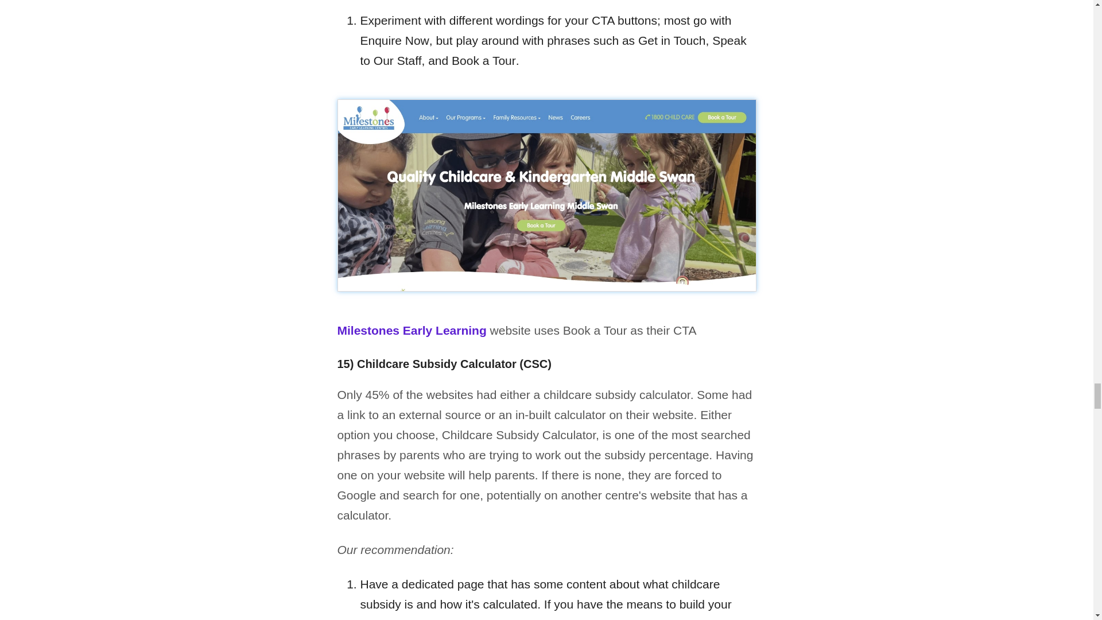  I want to click on Milestones Early Learning, so click(412, 330).